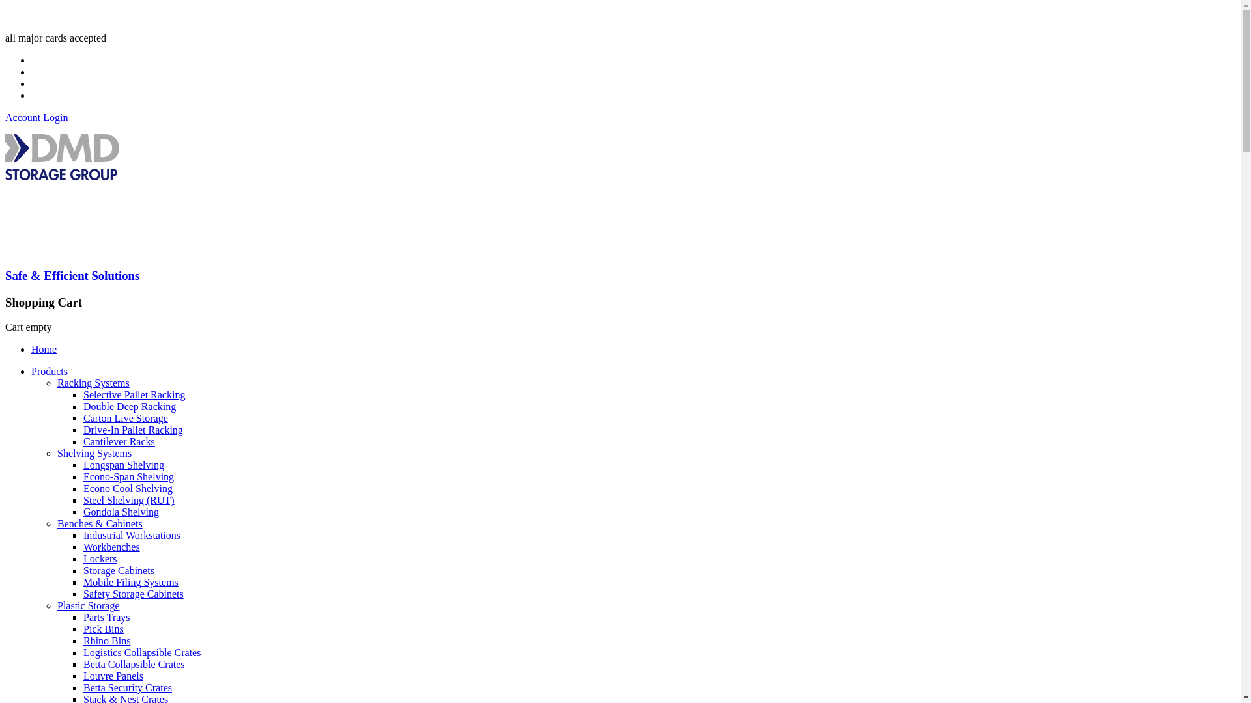 The height and width of the screenshot is (703, 1251). I want to click on Lockers, so click(100, 558).